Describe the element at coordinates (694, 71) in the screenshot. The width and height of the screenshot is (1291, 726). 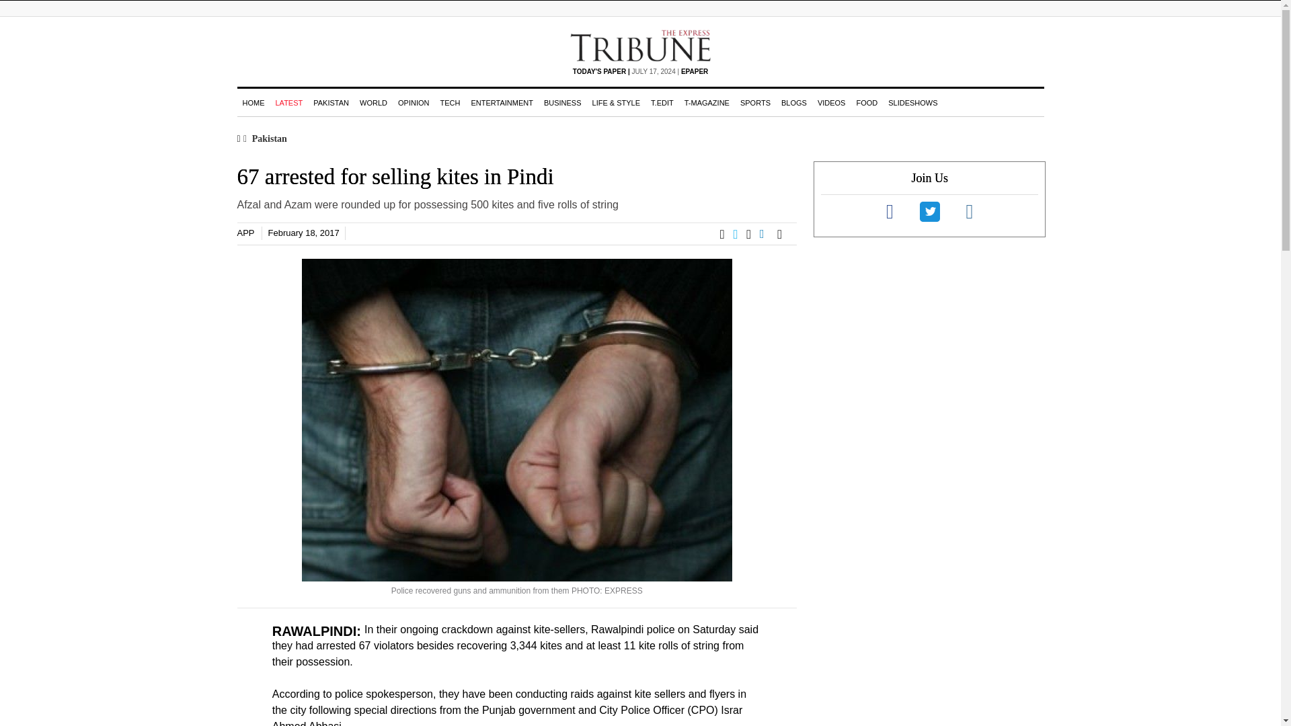
I see `EPAPER` at that location.